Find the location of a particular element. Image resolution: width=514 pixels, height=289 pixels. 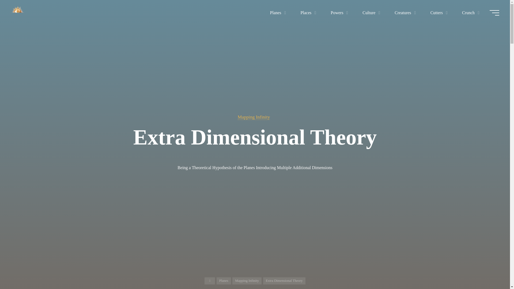

Planescape: I am the Mimir is located at coordinates (18, 13).